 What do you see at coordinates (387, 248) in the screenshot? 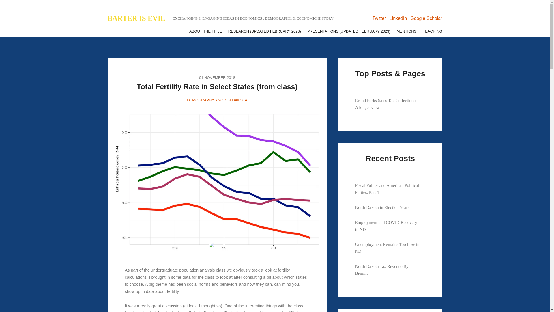
I see `Unemployment Remains Too Low in ND` at bounding box center [387, 248].